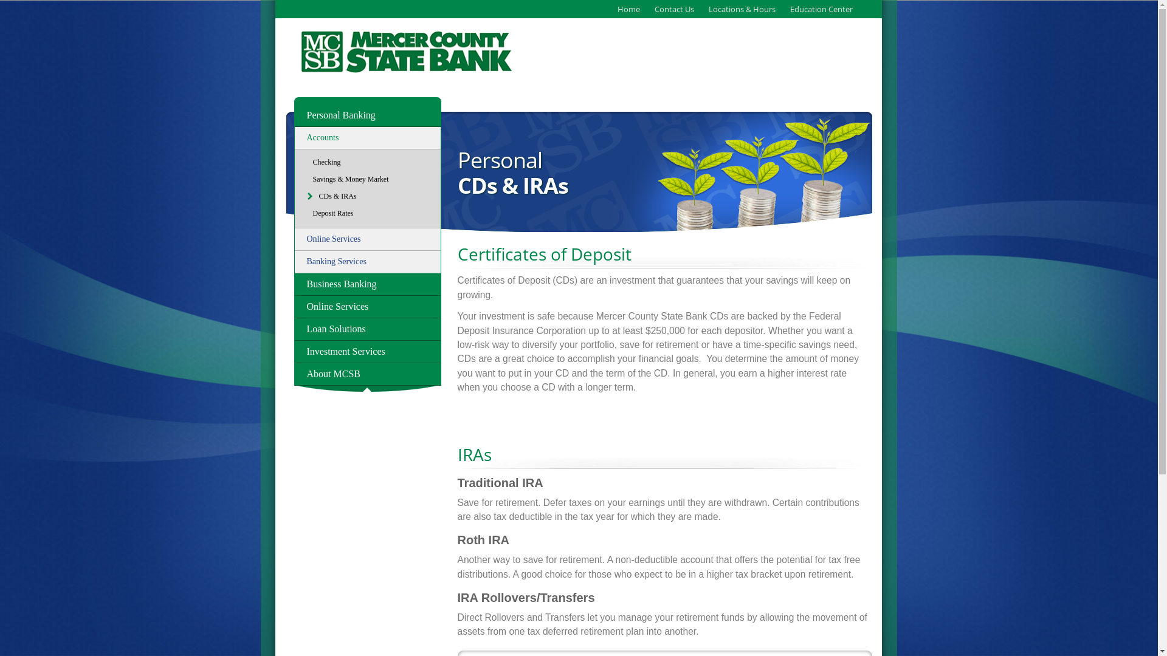 The width and height of the screenshot is (1167, 656). Describe the element at coordinates (368, 377) in the screenshot. I see `Back to top` at that location.